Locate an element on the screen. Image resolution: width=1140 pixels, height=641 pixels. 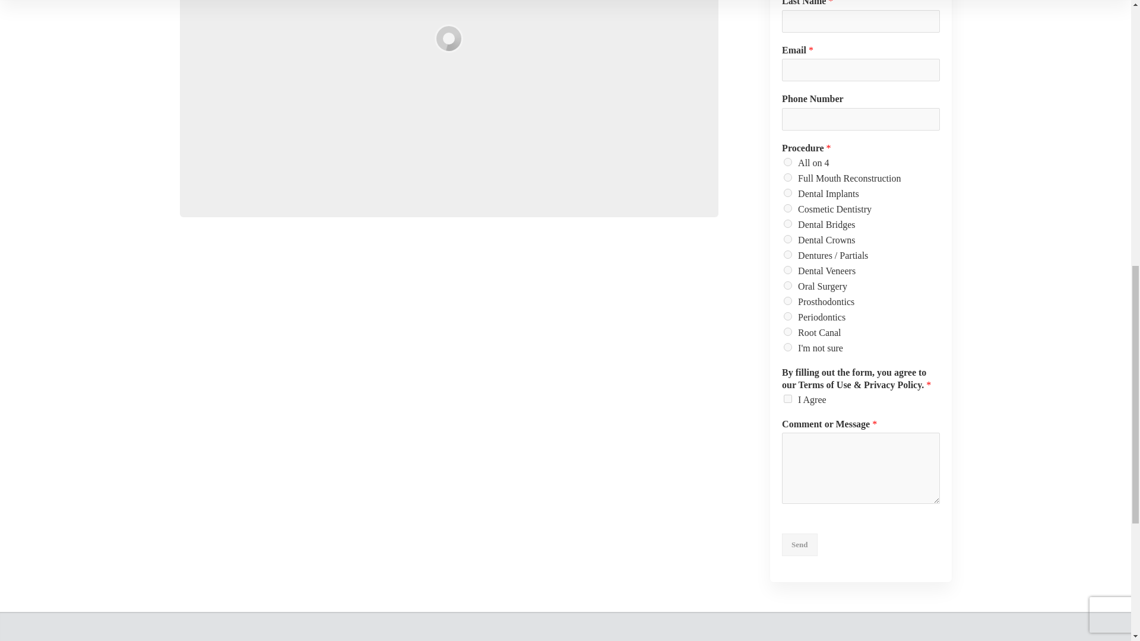
Dental Bridges is located at coordinates (788, 224).